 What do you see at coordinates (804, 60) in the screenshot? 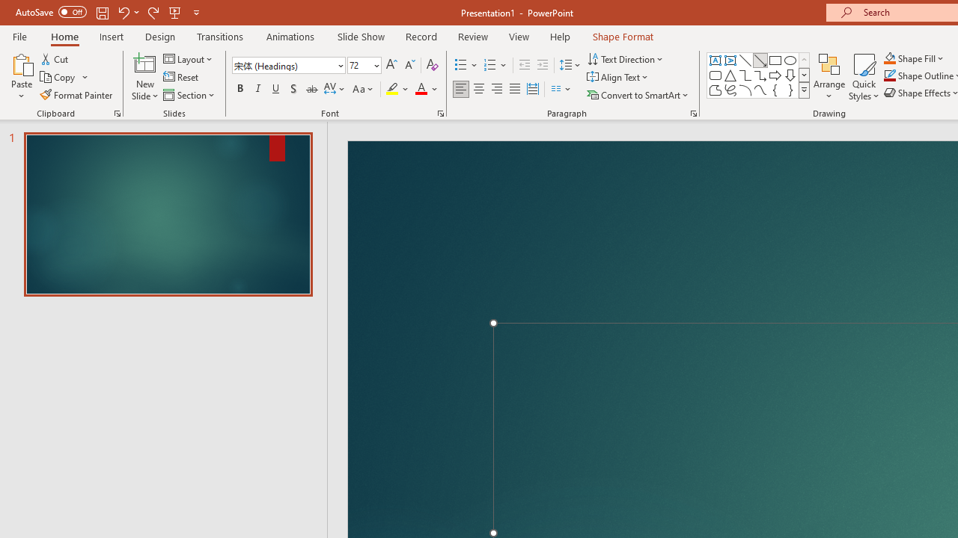
I see `Row up` at bounding box center [804, 60].